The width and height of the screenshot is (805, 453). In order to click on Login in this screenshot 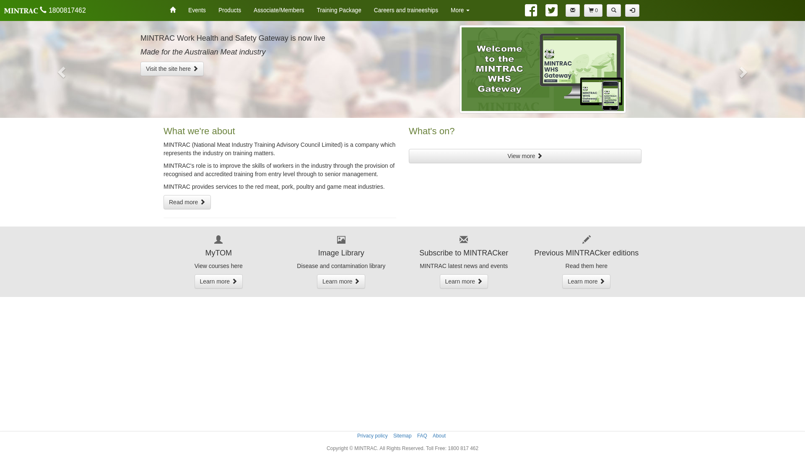, I will do `click(632, 10)`.